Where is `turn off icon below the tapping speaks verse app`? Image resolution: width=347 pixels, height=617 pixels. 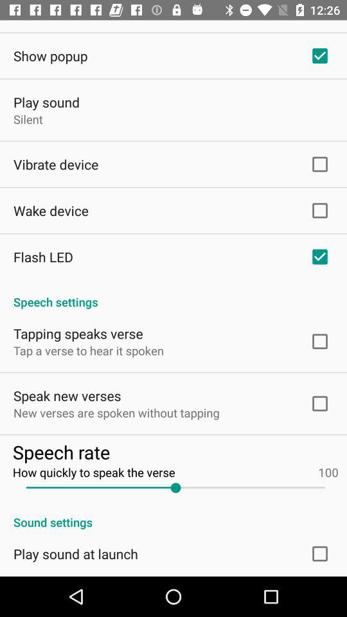
turn off icon below the tapping speaks verse app is located at coordinates (89, 351).